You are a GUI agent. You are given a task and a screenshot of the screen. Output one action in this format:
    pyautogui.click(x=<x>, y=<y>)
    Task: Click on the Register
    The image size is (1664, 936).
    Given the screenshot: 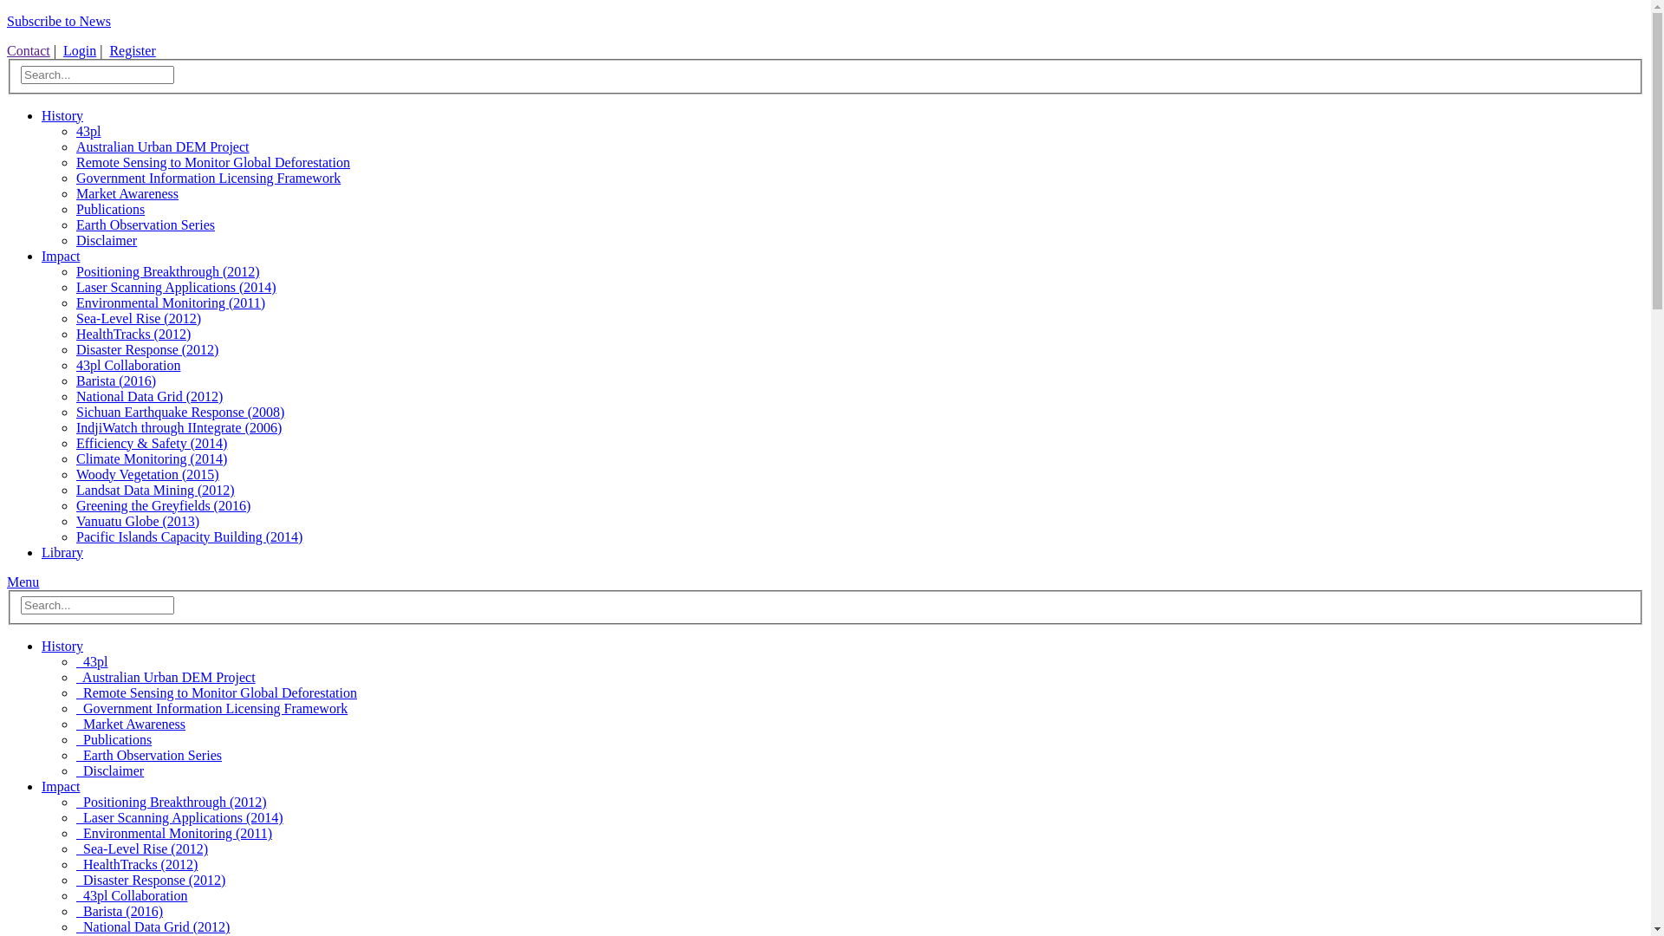 What is the action you would take?
    pyautogui.click(x=132, y=50)
    